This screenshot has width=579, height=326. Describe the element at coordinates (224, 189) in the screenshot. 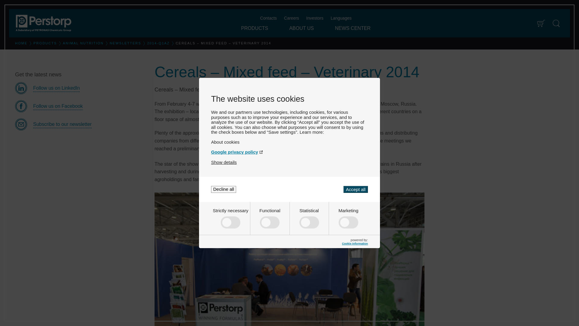

I see `Decline all` at that location.